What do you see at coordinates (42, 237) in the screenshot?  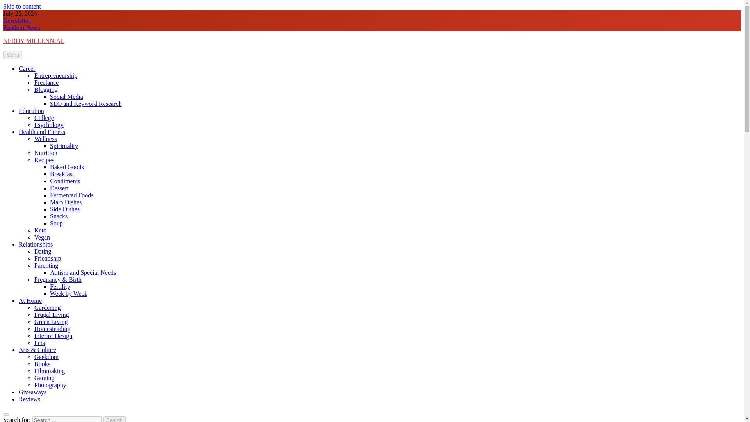 I see `Vegan` at bounding box center [42, 237].